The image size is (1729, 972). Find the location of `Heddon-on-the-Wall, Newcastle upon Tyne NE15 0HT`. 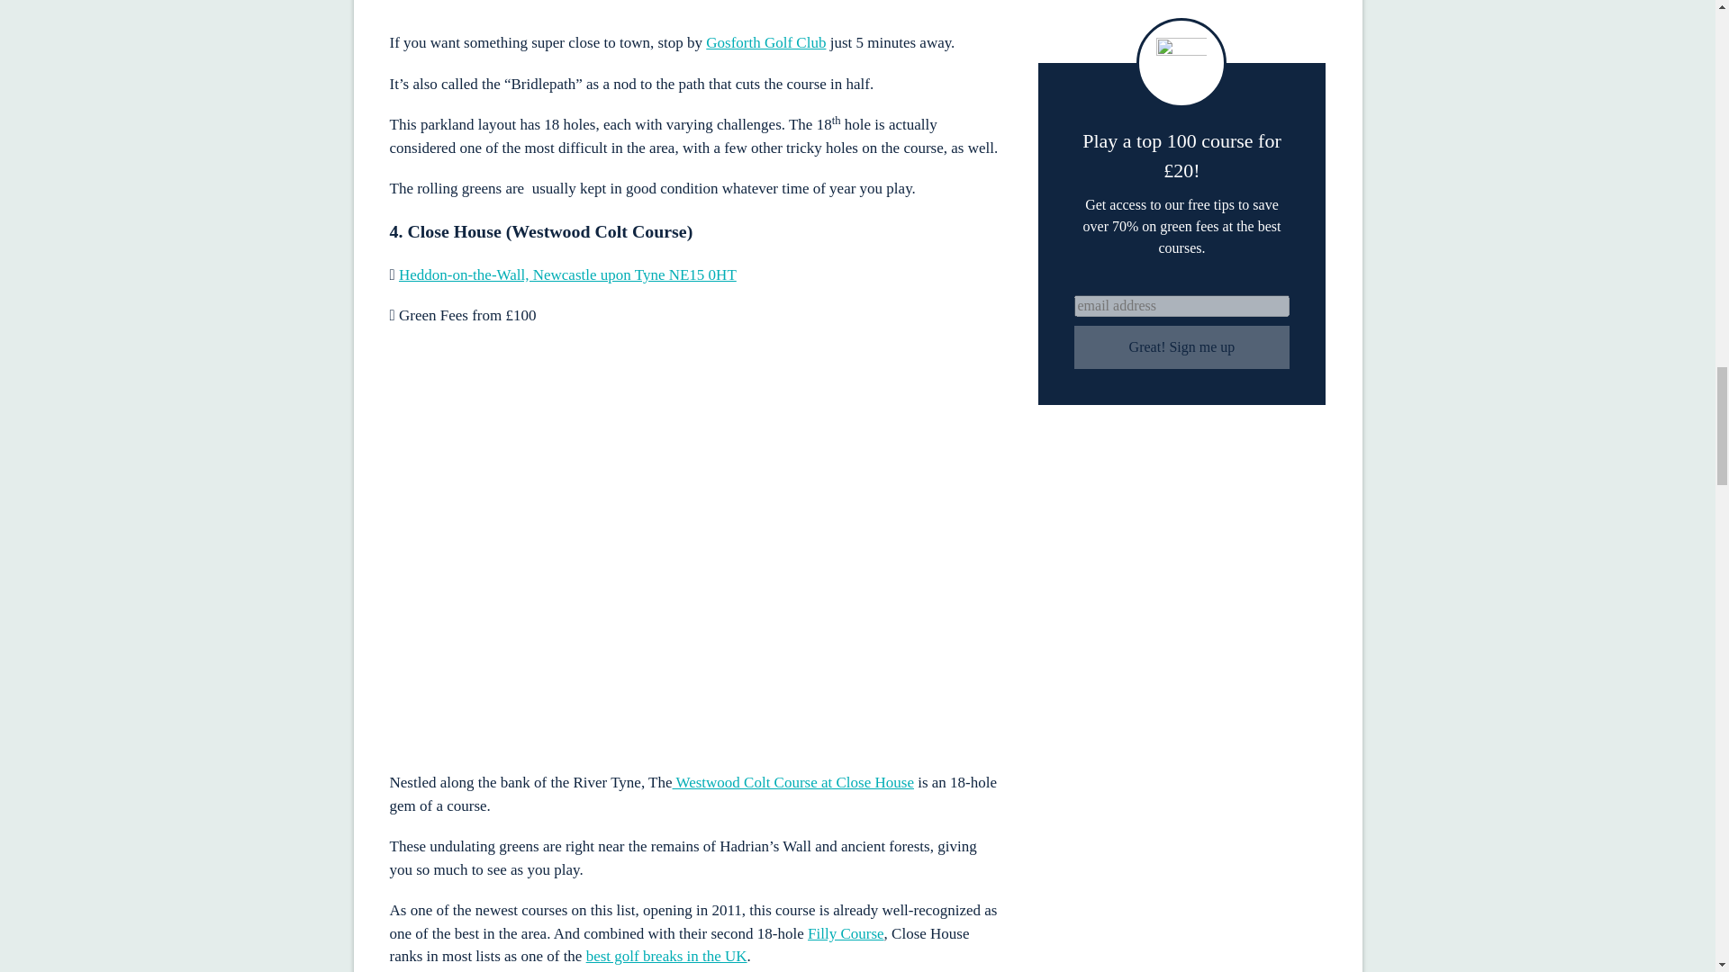

Heddon-on-the-Wall, Newcastle upon Tyne NE15 0HT is located at coordinates (567, 274).